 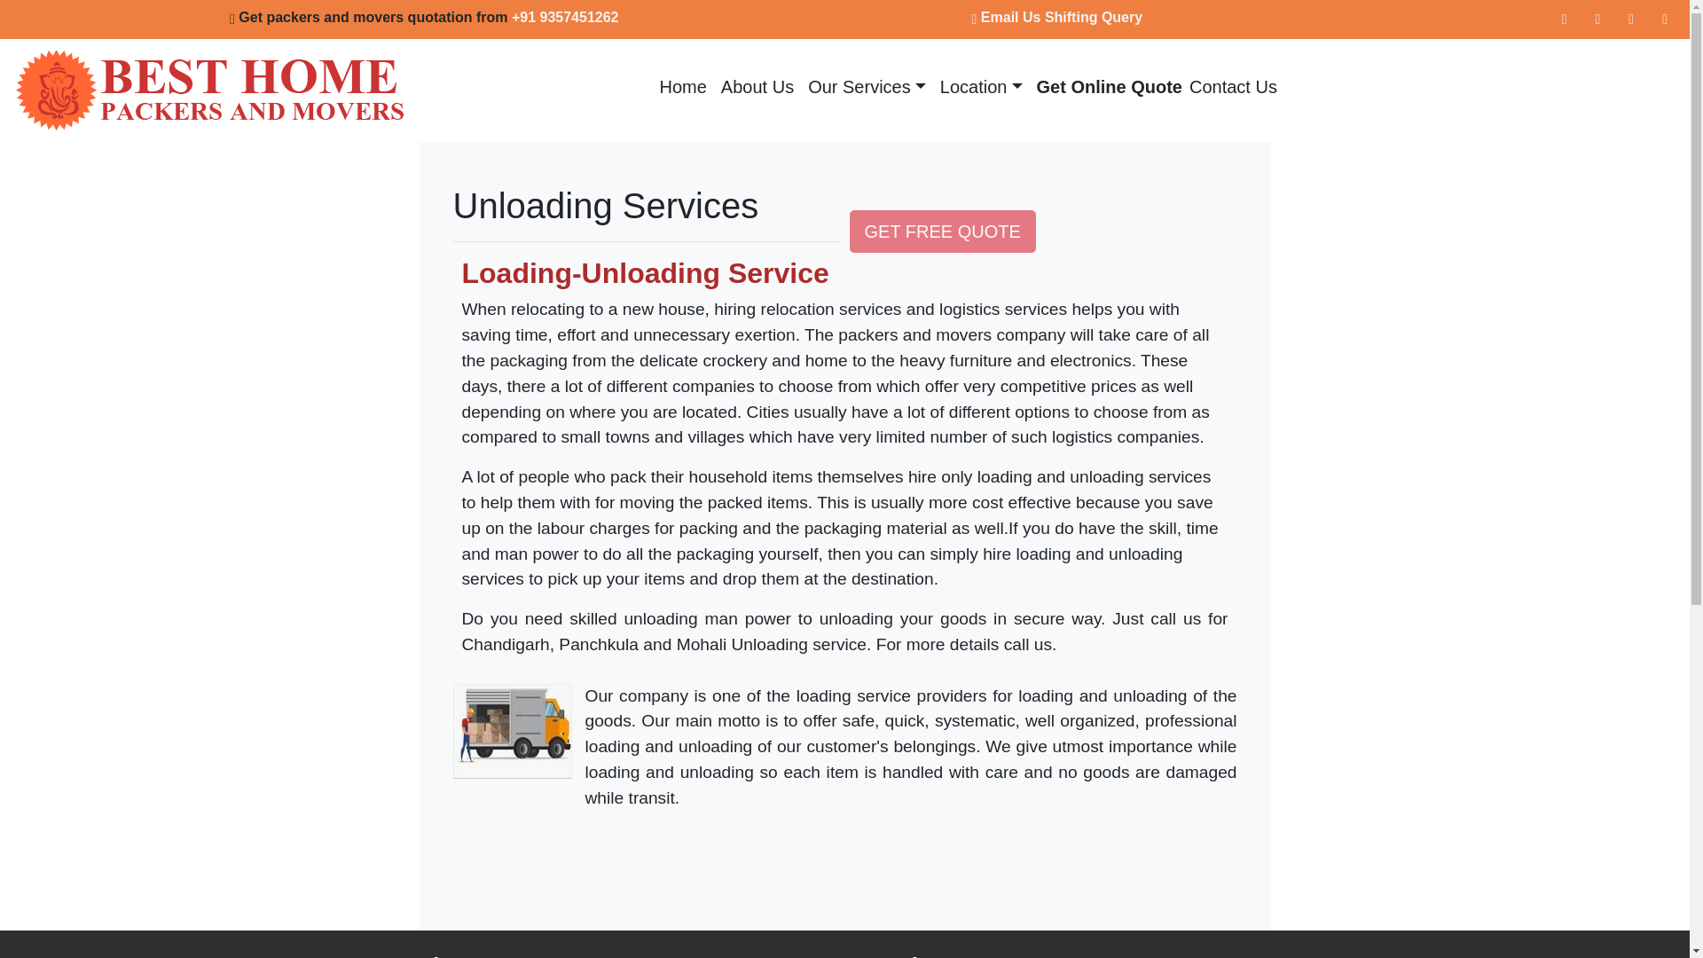 What do you see at coordinates (981, 86) in the screenshot?
I see `Location` at bounding box center [981, 86].